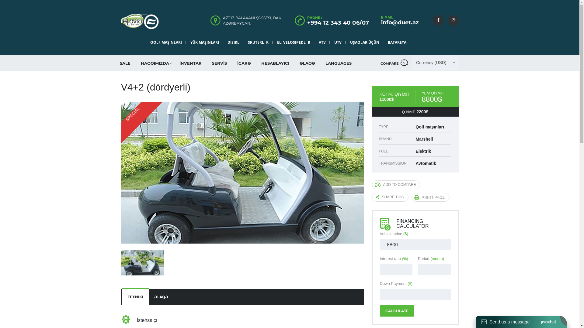  What do you see at coordinates (338, 43) in the screenshot?
I see `UTV` at bounding box center [338, 43].